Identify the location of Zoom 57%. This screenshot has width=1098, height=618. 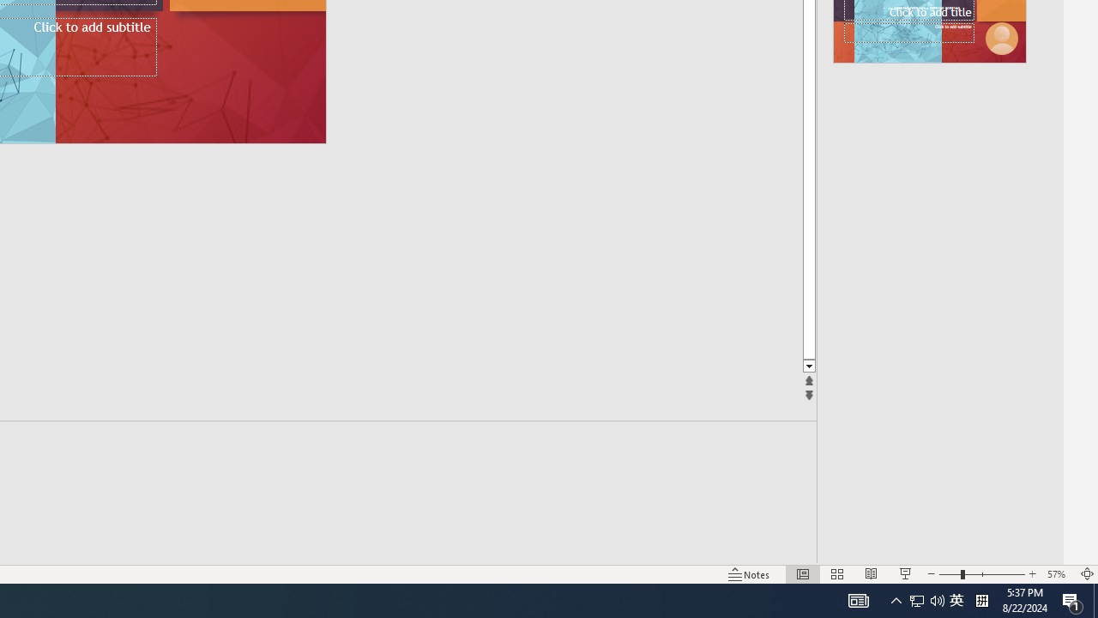
(1059, 573).